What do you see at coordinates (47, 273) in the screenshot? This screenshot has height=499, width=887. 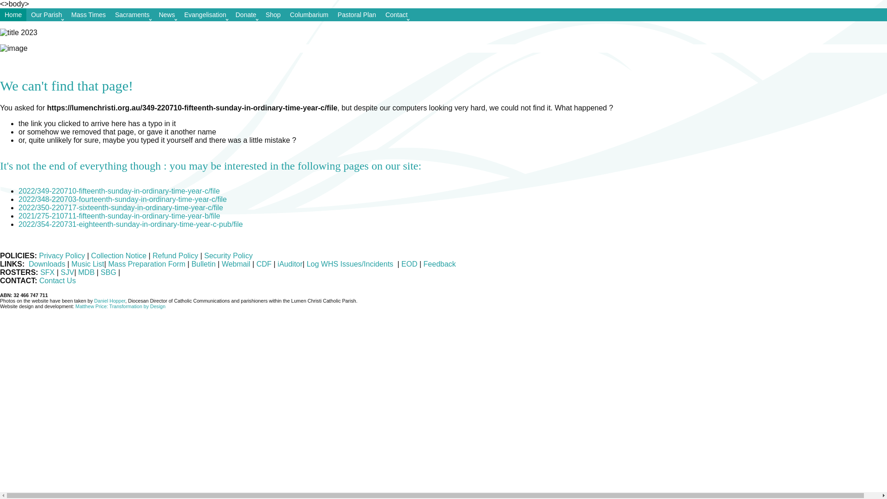 I see `SFX` at bounding box center [47, 273].